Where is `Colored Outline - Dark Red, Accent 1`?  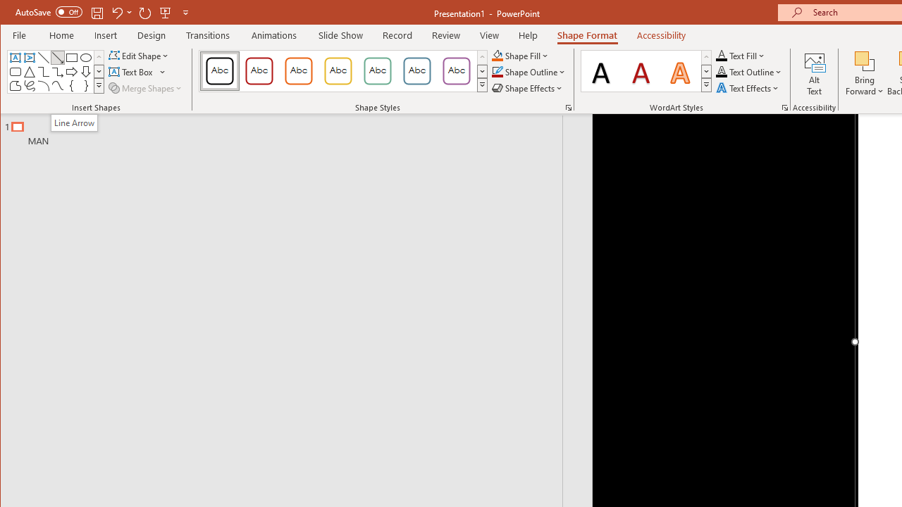
Colored Outline - Dark Red, Accent 1 is located at coordinates (259, 70).